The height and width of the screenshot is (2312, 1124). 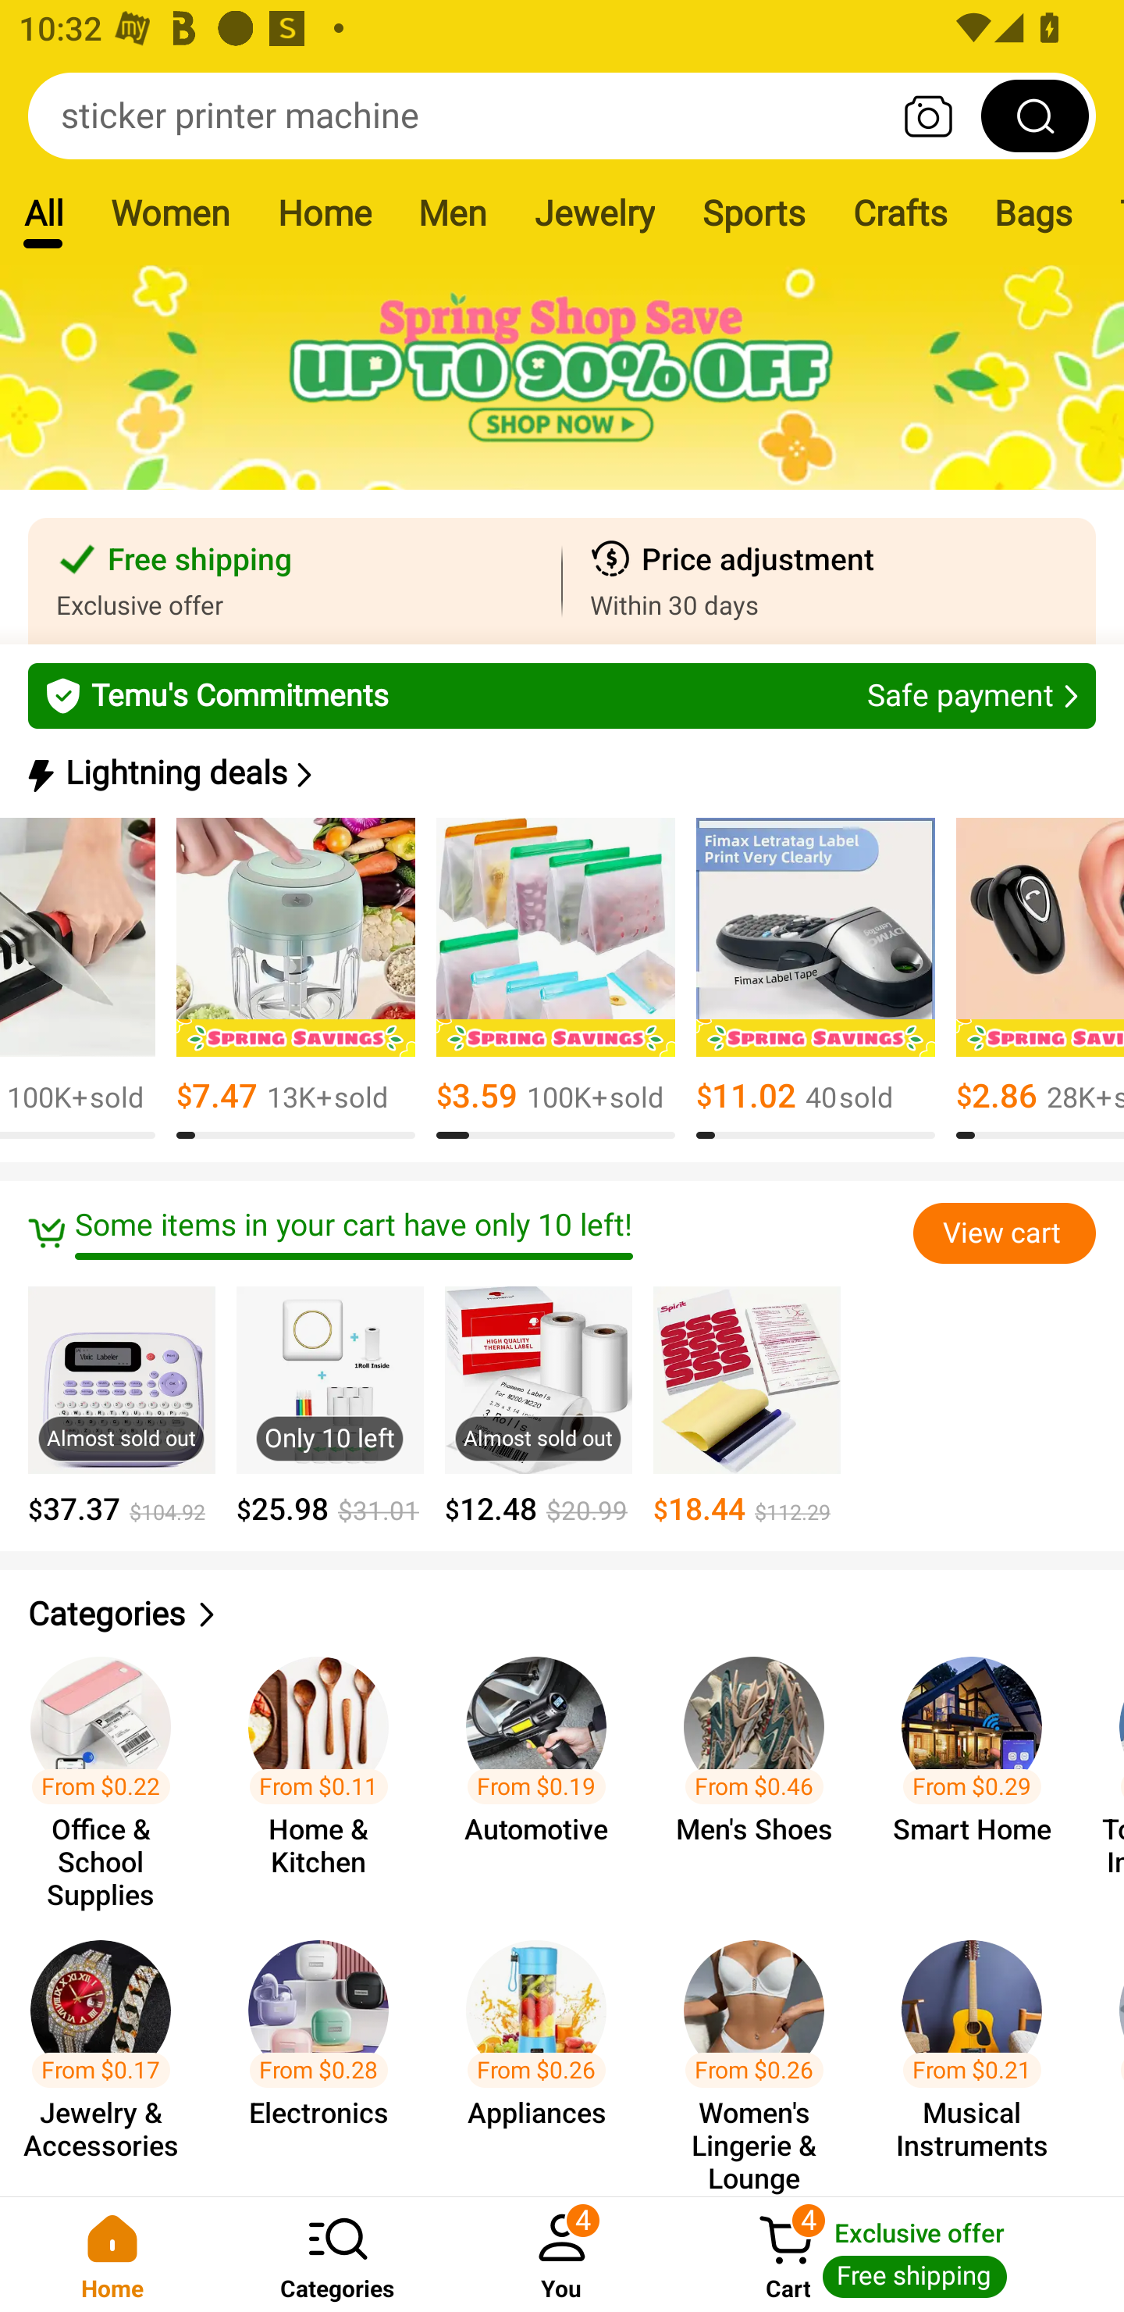 I want to click on $11.02 40￼sold 8.0, so click(x=815, y=979).